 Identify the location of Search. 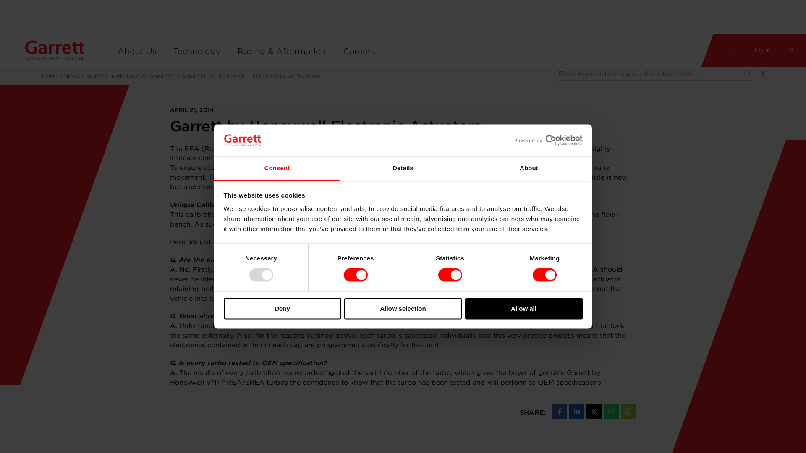
(747, 73).